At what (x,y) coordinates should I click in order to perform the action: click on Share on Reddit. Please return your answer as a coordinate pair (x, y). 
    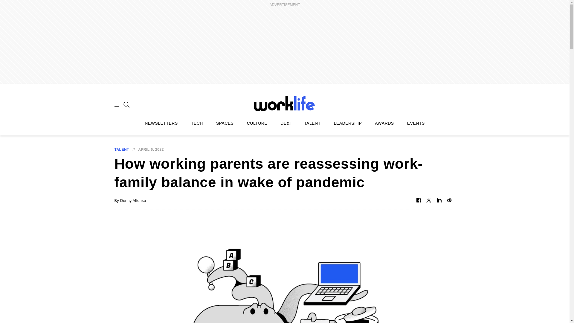
    Looking at the image, I should click on (449, 200).